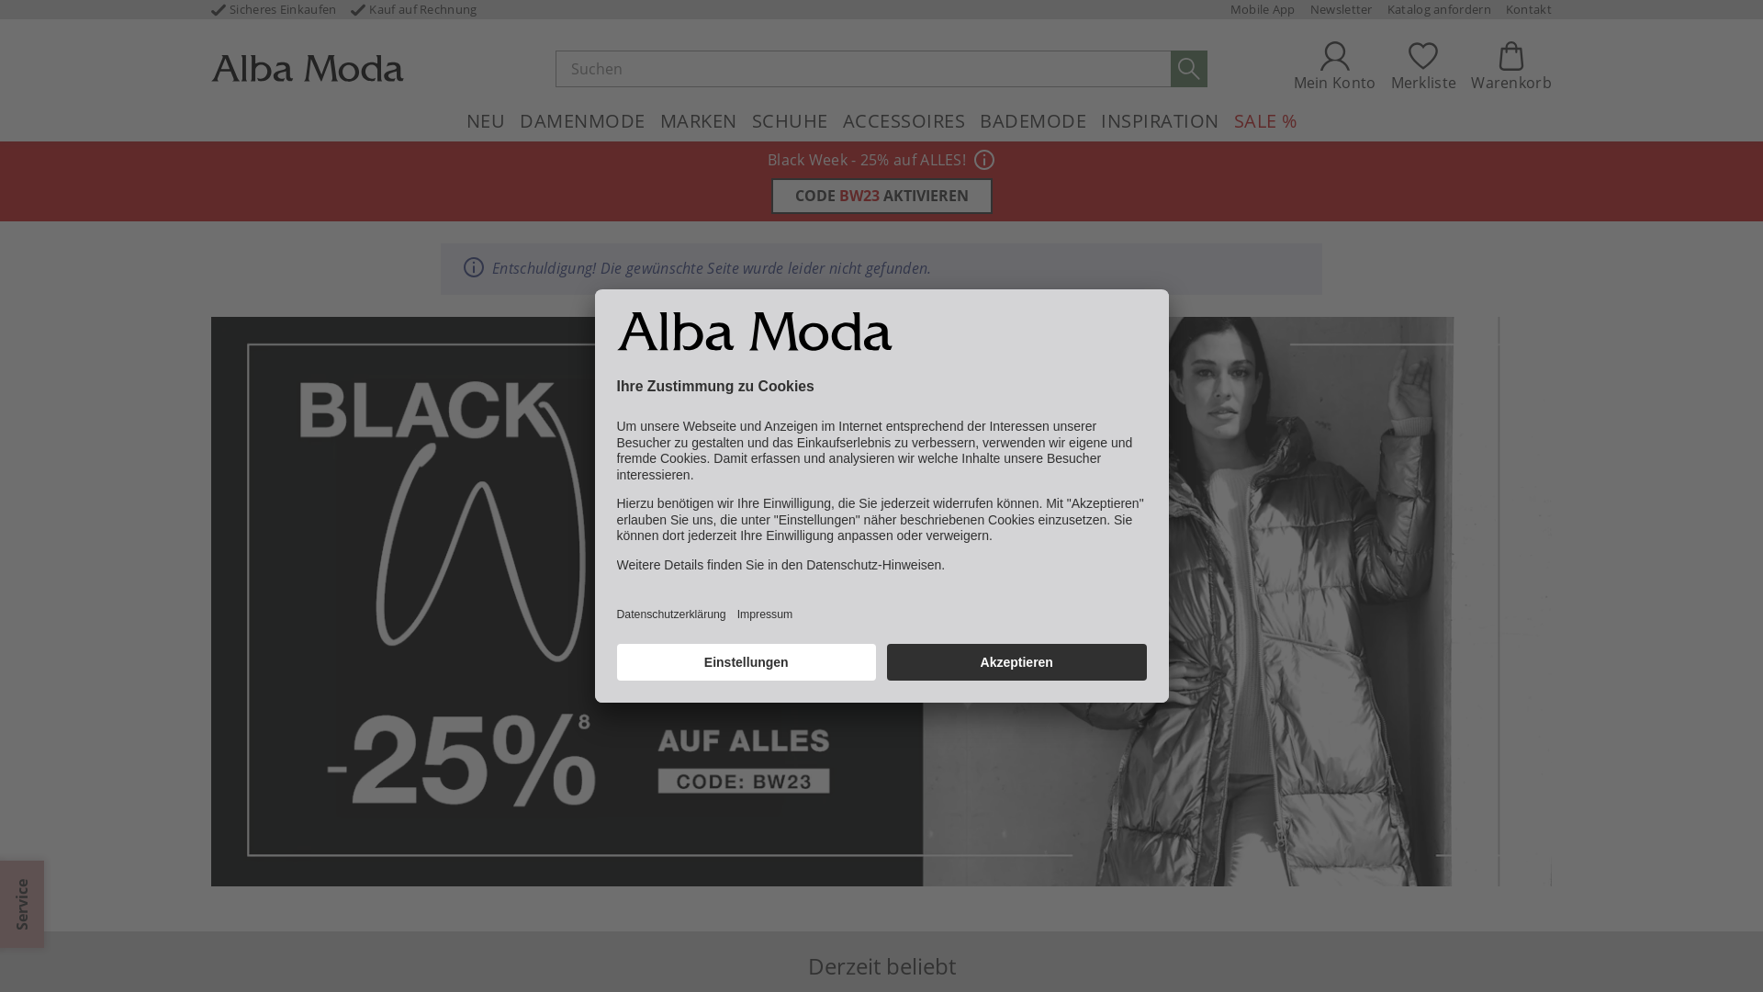  What do you see at coordinates (1424, 68) in the screenshot?
I see `Merkliste` at bounding box center [1424, 68].